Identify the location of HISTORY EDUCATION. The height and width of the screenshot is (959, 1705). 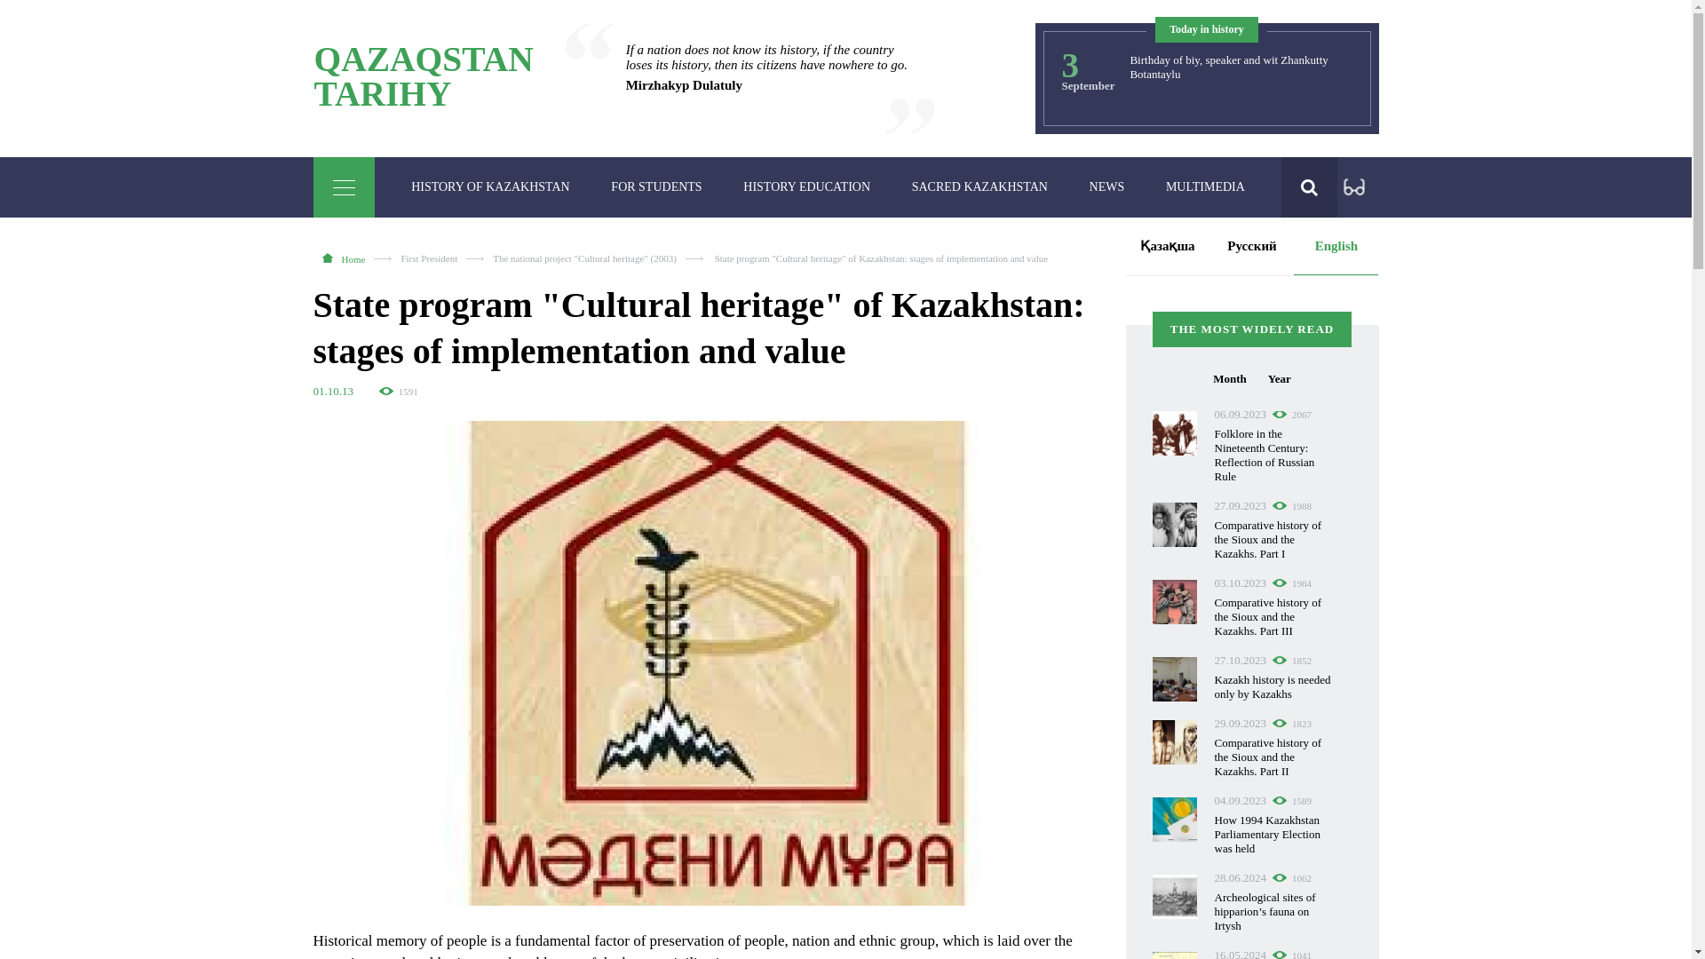
(490, 187).